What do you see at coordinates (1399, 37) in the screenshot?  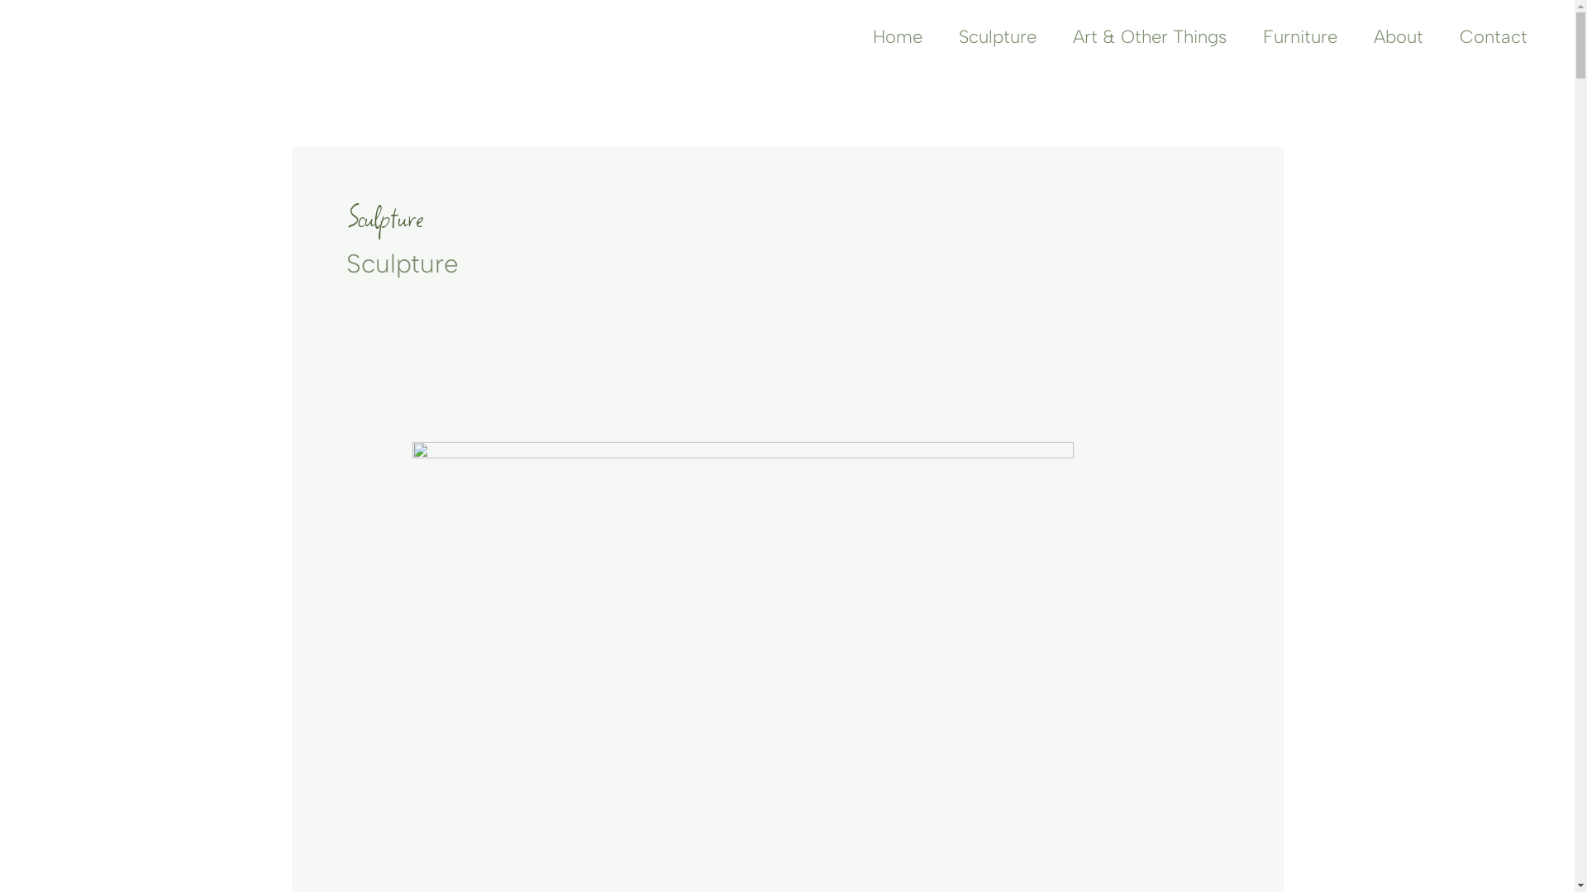 I see `About` at bounding box center [1399, 37].